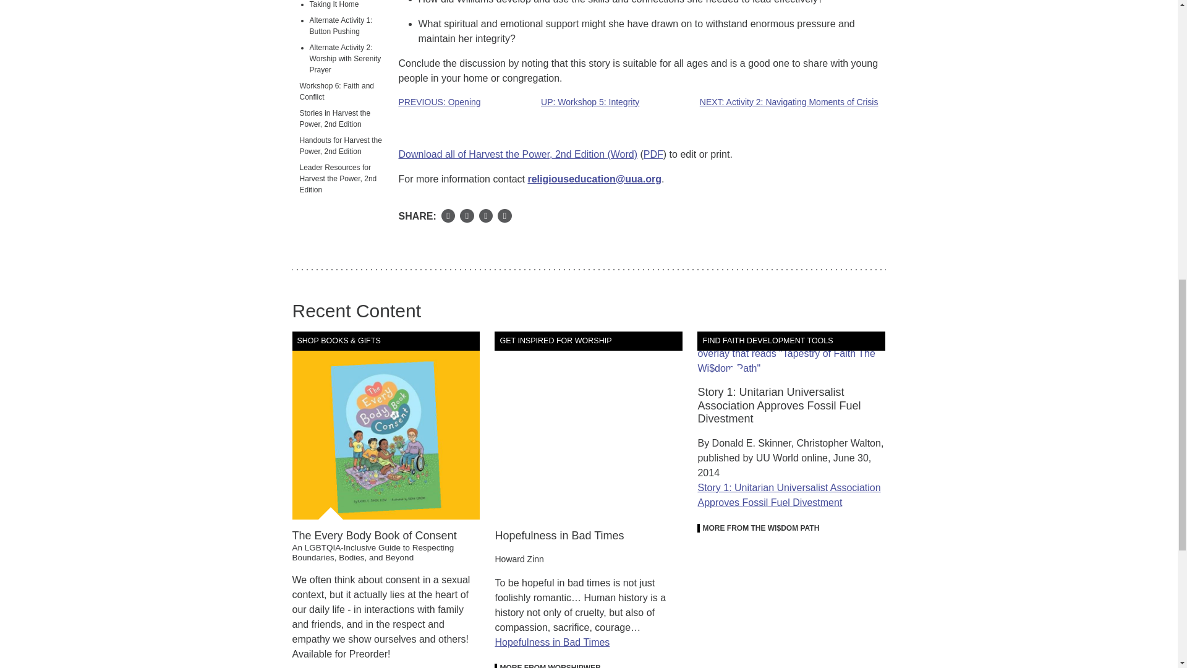 The image size is (1187, 668). I want to click on Share by email, so click(486, 216).